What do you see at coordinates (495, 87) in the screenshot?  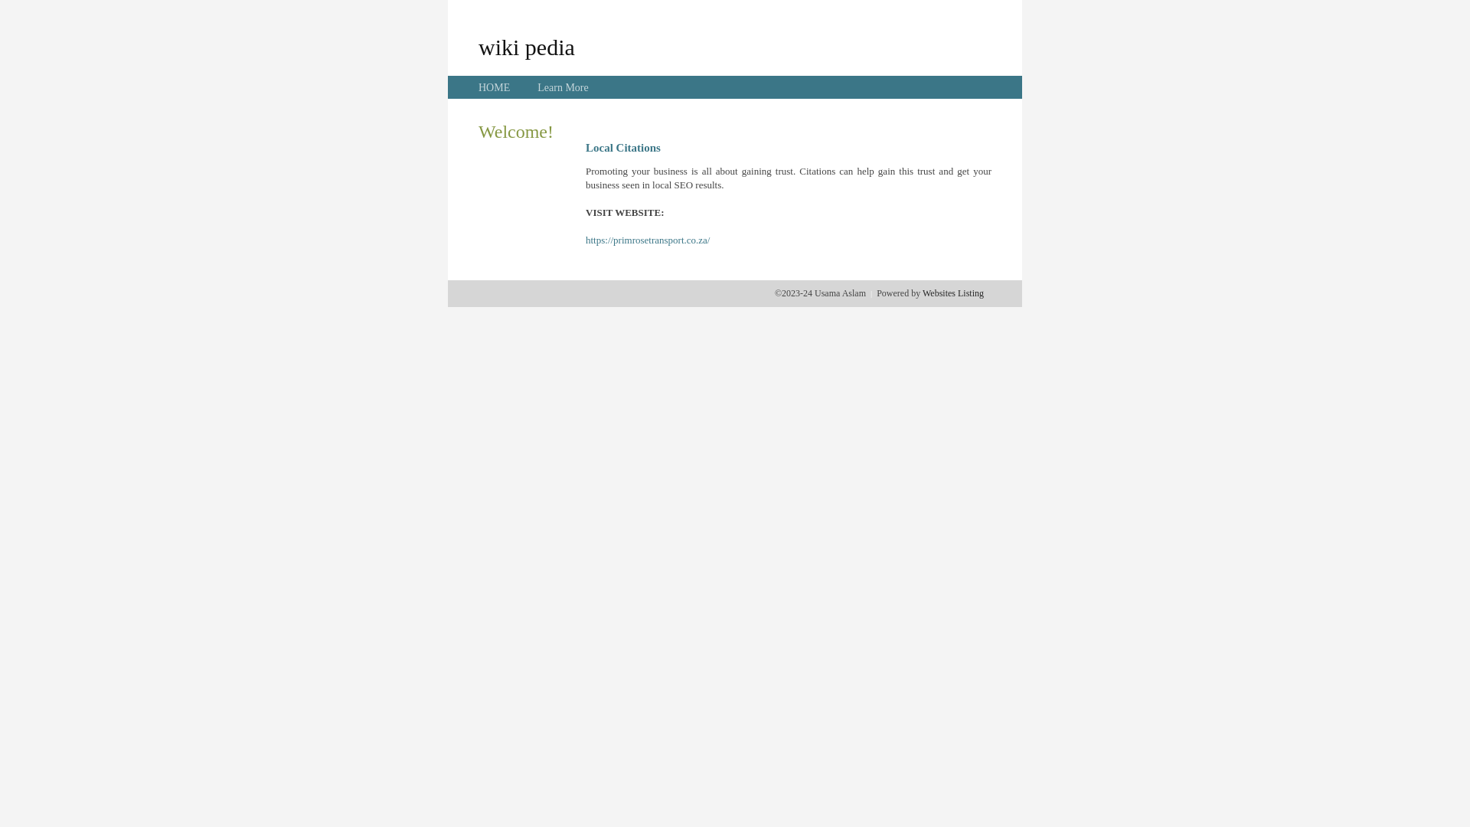 I see `HOME` at bounding box center [495, 87].